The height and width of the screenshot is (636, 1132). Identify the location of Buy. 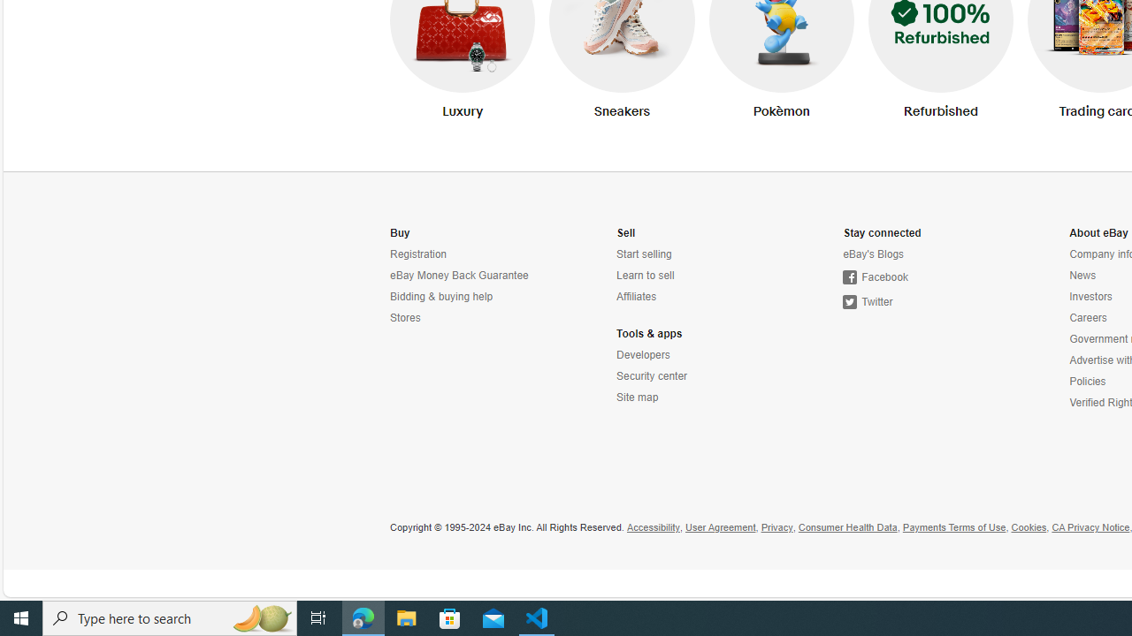
(400, 233).